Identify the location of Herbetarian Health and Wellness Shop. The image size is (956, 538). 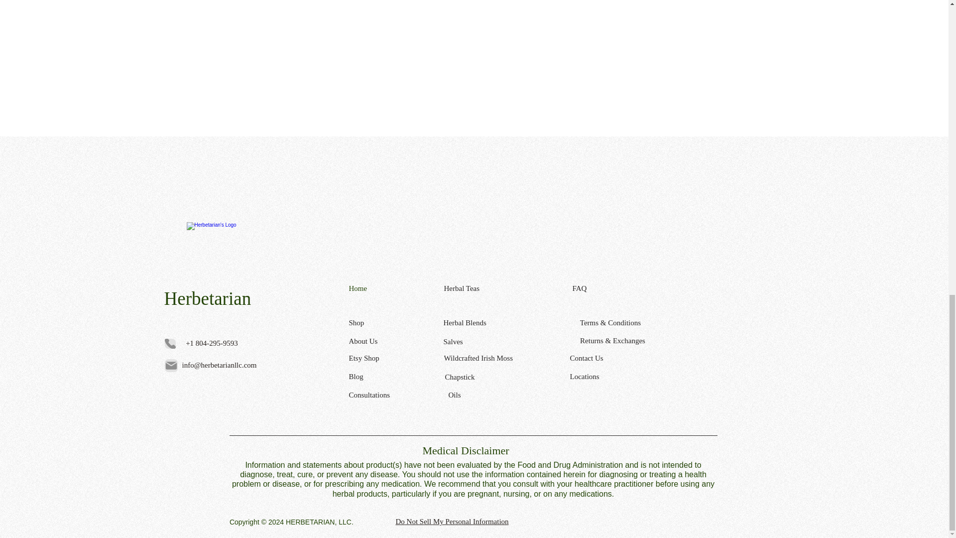
(220, 256).